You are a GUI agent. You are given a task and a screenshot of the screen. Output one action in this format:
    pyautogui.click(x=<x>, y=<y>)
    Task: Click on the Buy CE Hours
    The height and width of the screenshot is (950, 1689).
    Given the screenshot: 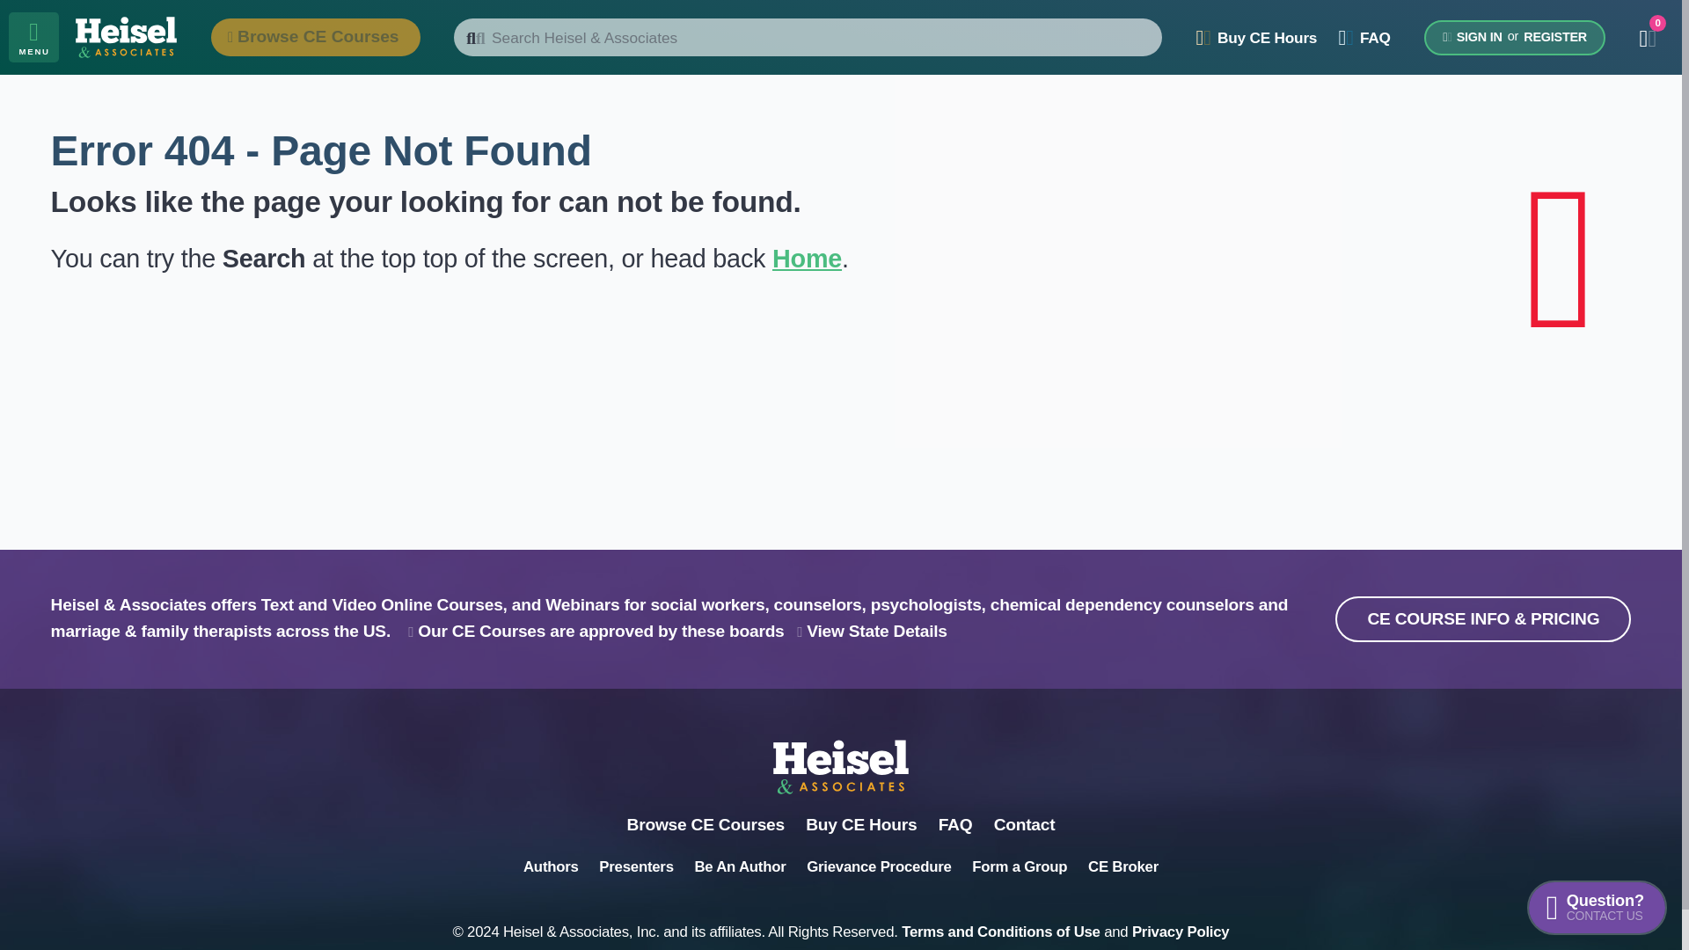 What is the action you would take?
    pyautogui.click(x=596, y=631)
    